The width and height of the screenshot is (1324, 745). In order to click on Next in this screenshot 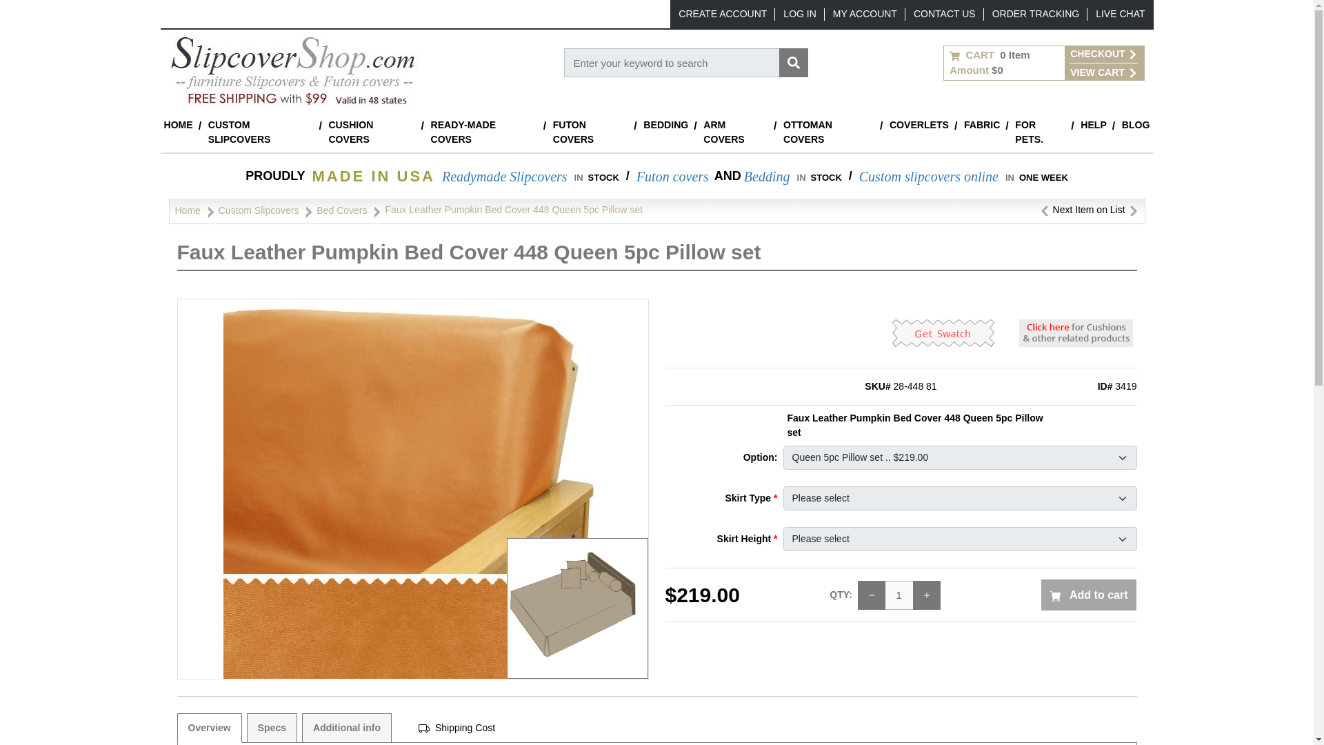, I will do `click(1133, 210)`.